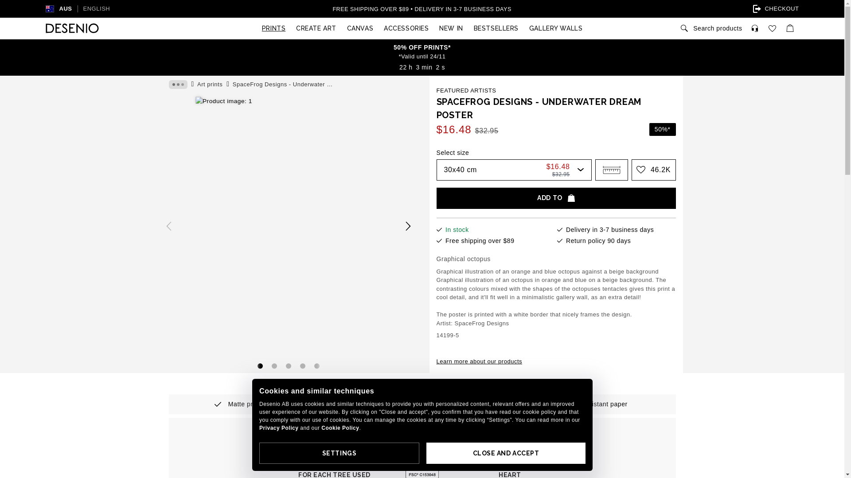 The image size is (851, 478). Describe the element at coordinates (274, 28) in the screenshot. I see `PRINTS` at that location.